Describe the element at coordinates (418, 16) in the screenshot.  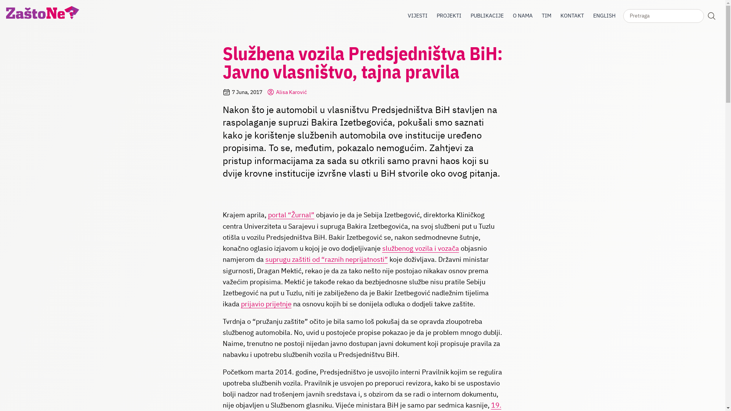
I see `VIJESTI` at that location.